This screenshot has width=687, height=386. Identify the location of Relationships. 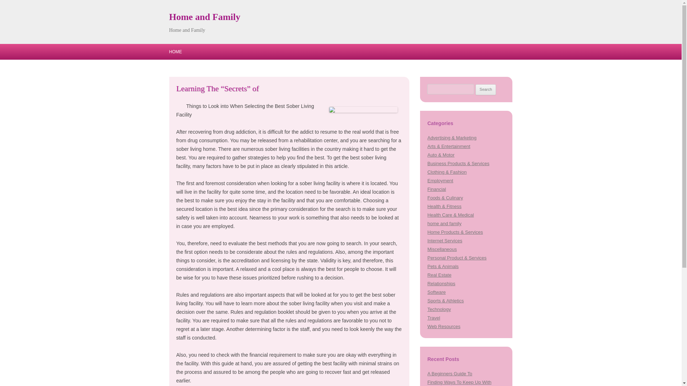
(441, 284).